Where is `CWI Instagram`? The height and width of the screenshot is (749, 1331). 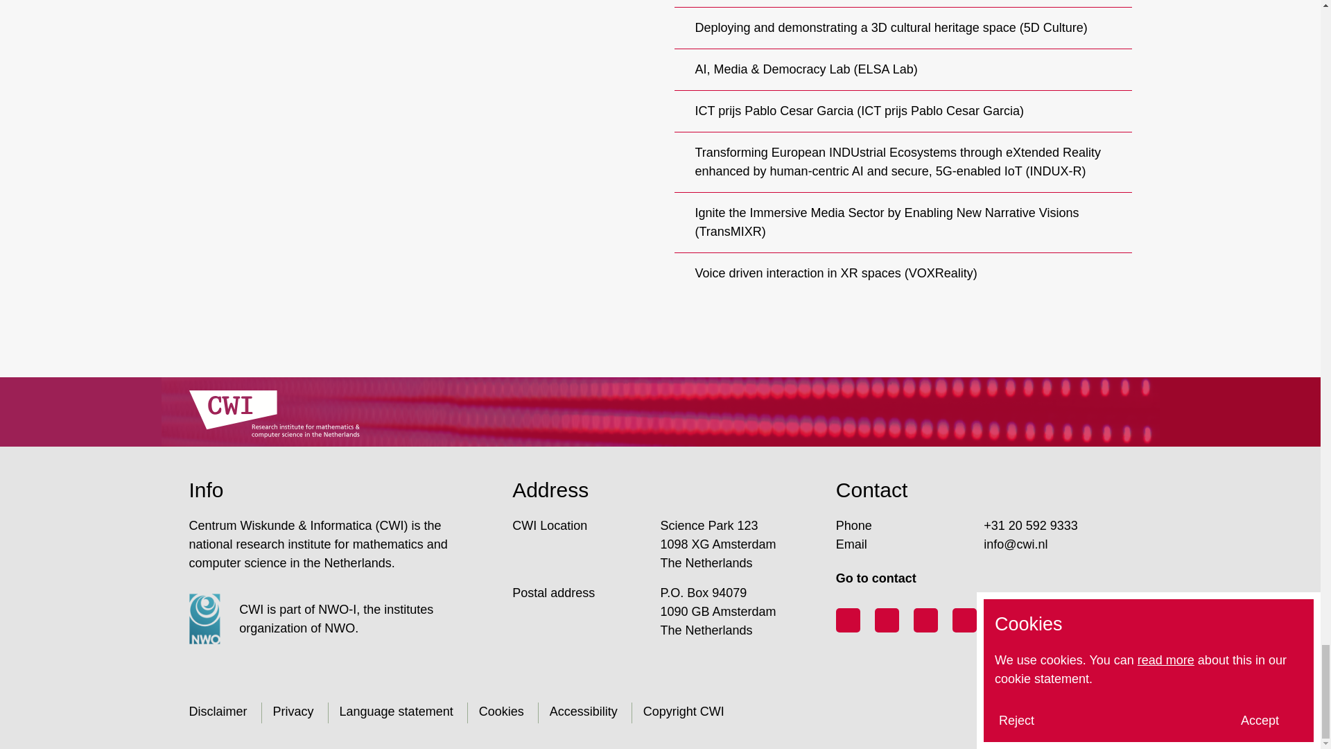 CWI Instagram is located at coordinates (965, 620).